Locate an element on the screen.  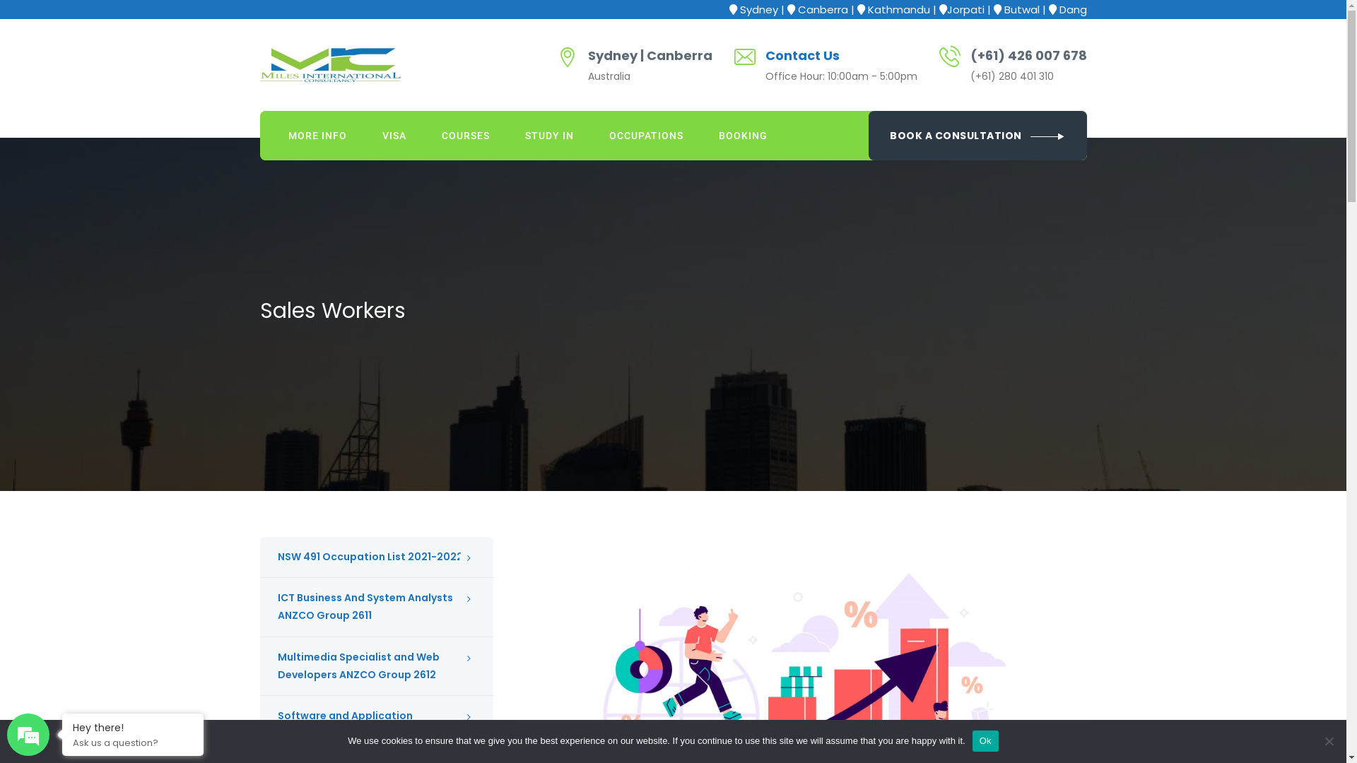
Contact Us is located at coordinates (801, 55).